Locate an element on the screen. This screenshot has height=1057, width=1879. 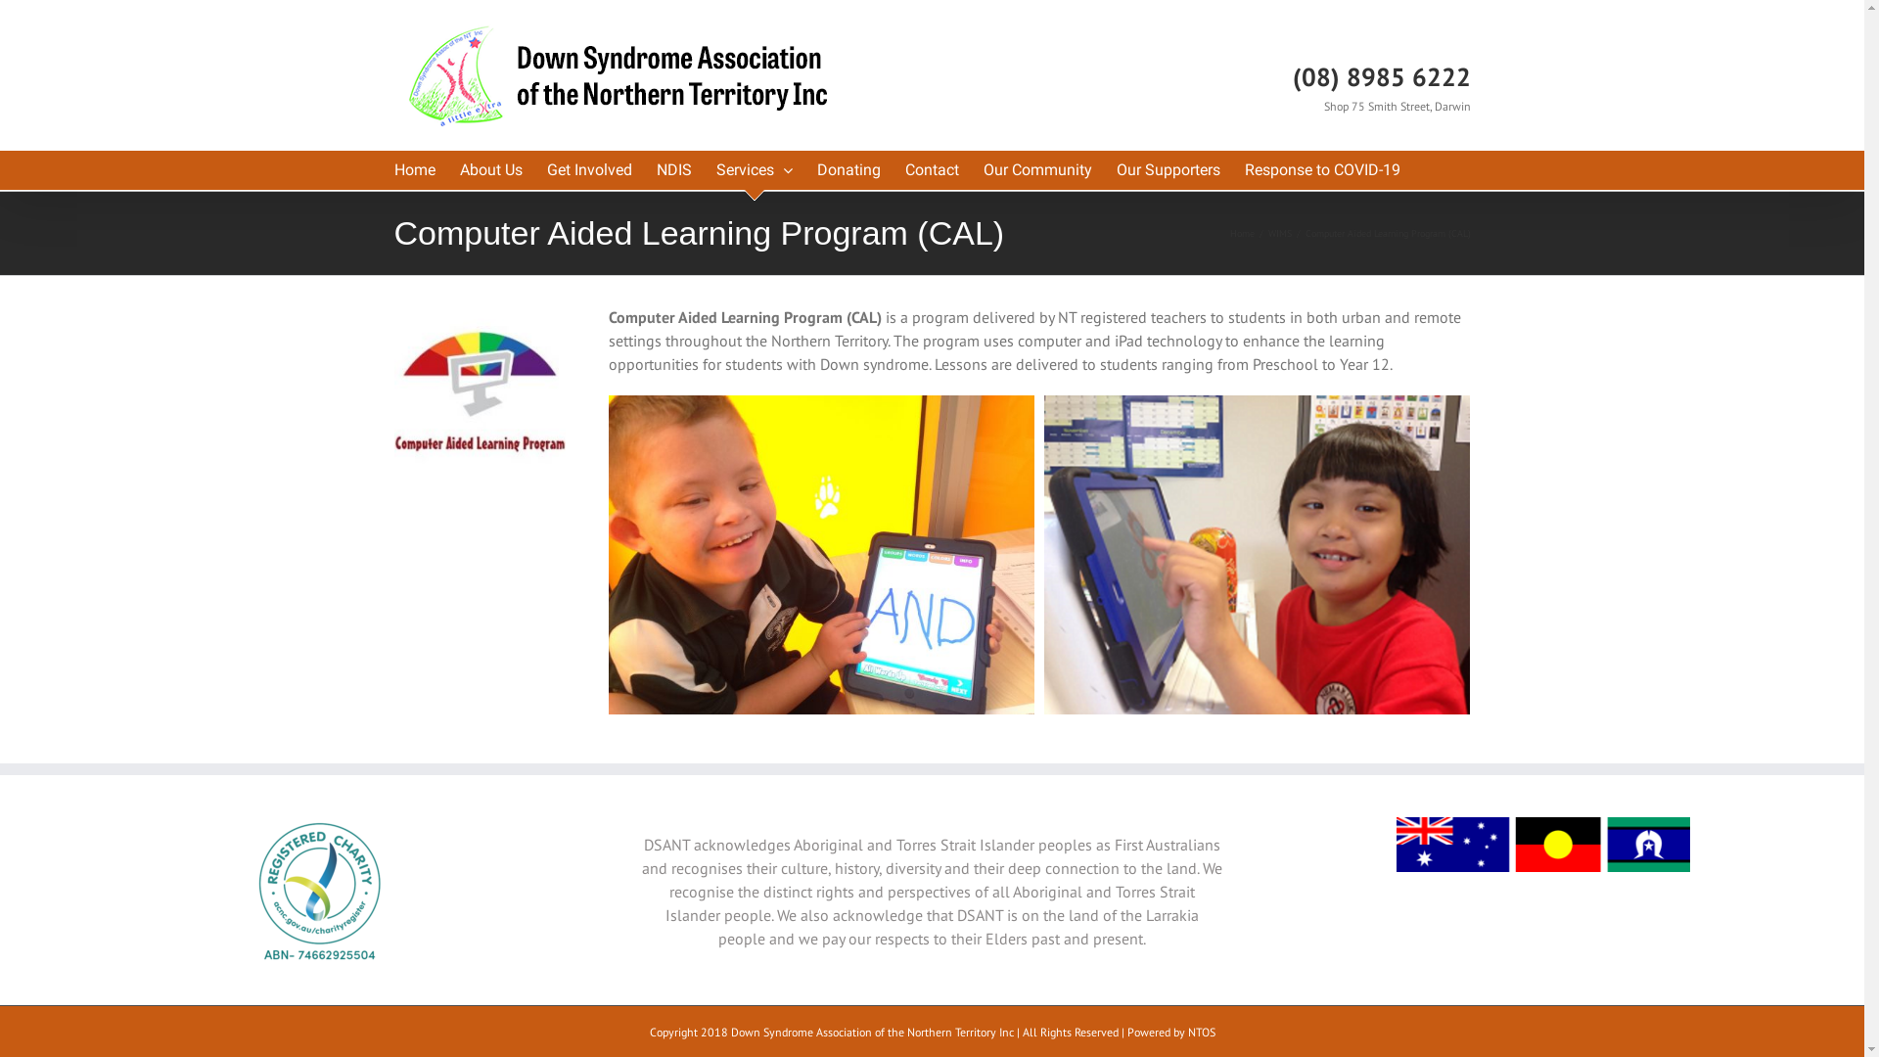
About Us is located at coordinates (491, 170).